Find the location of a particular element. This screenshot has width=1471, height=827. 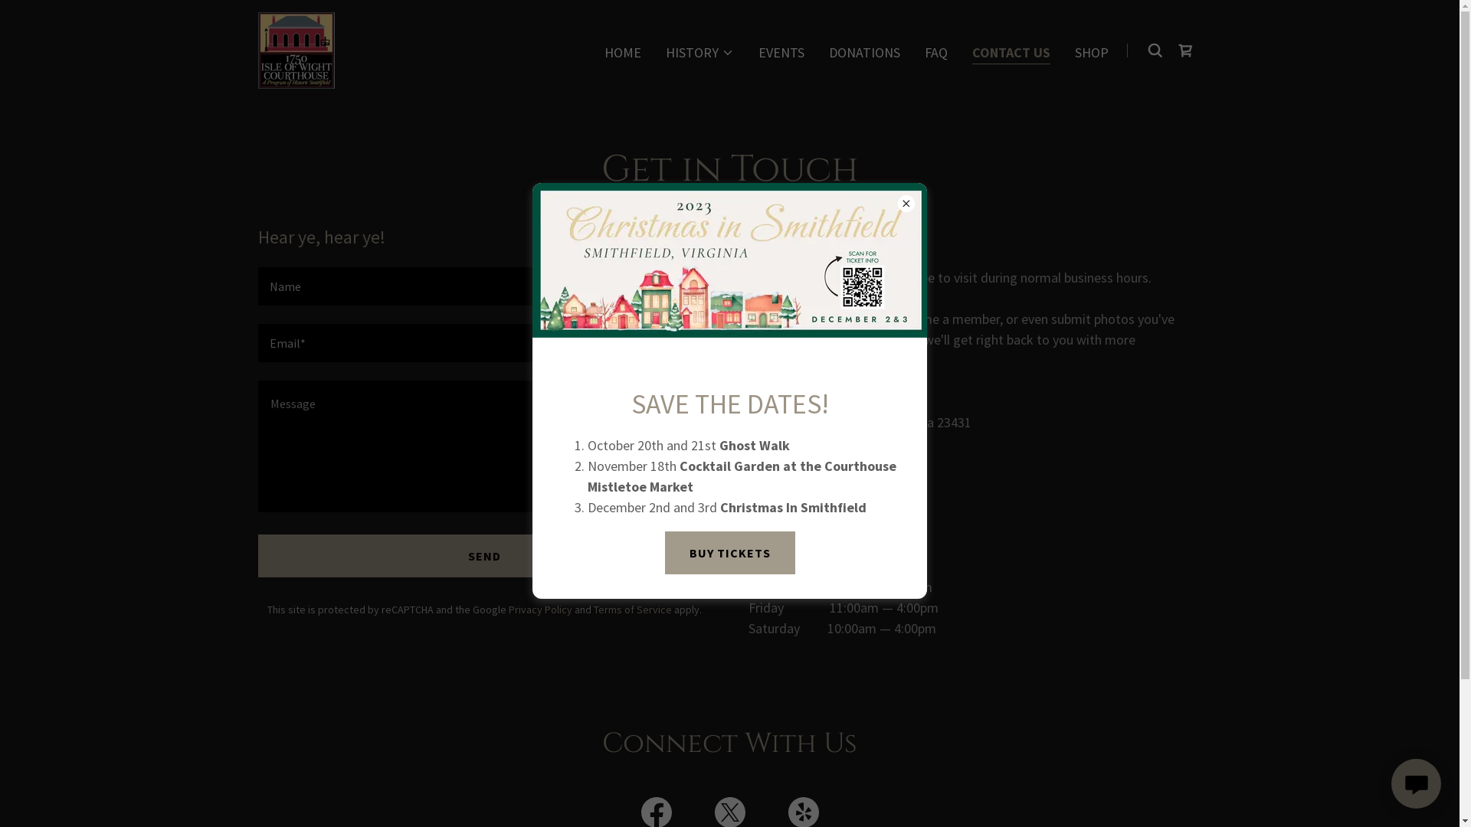

DONATIONS is located at coordinates (864, 52).